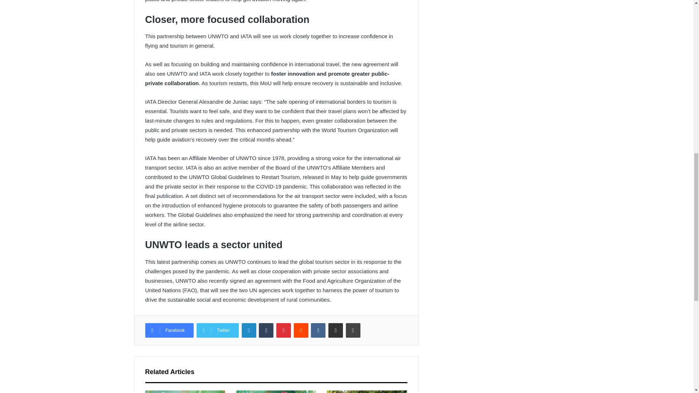  I want to click on Print, so click(353, 330).